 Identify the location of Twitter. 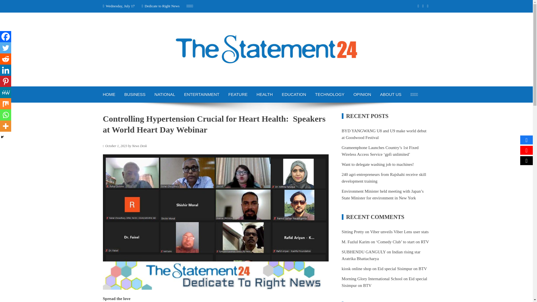
(6, 48).